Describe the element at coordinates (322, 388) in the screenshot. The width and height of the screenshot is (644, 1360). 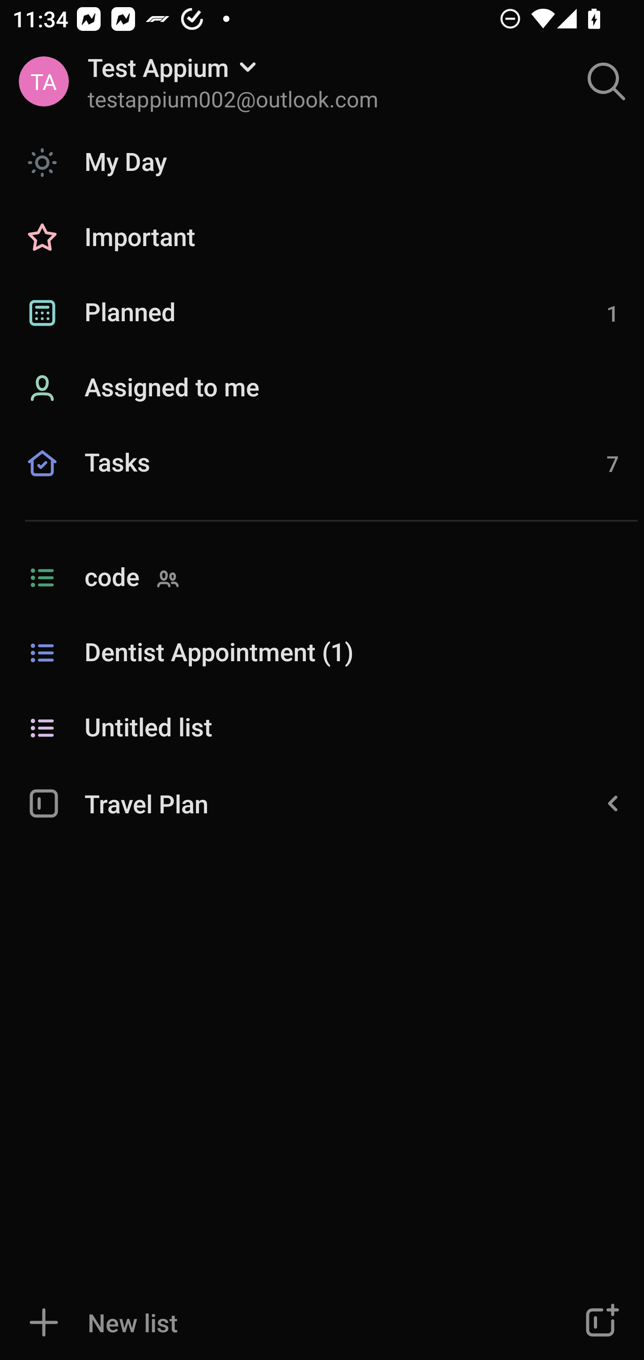
I see `Assigned to me, 0 tasks Assigned to me` at that location.